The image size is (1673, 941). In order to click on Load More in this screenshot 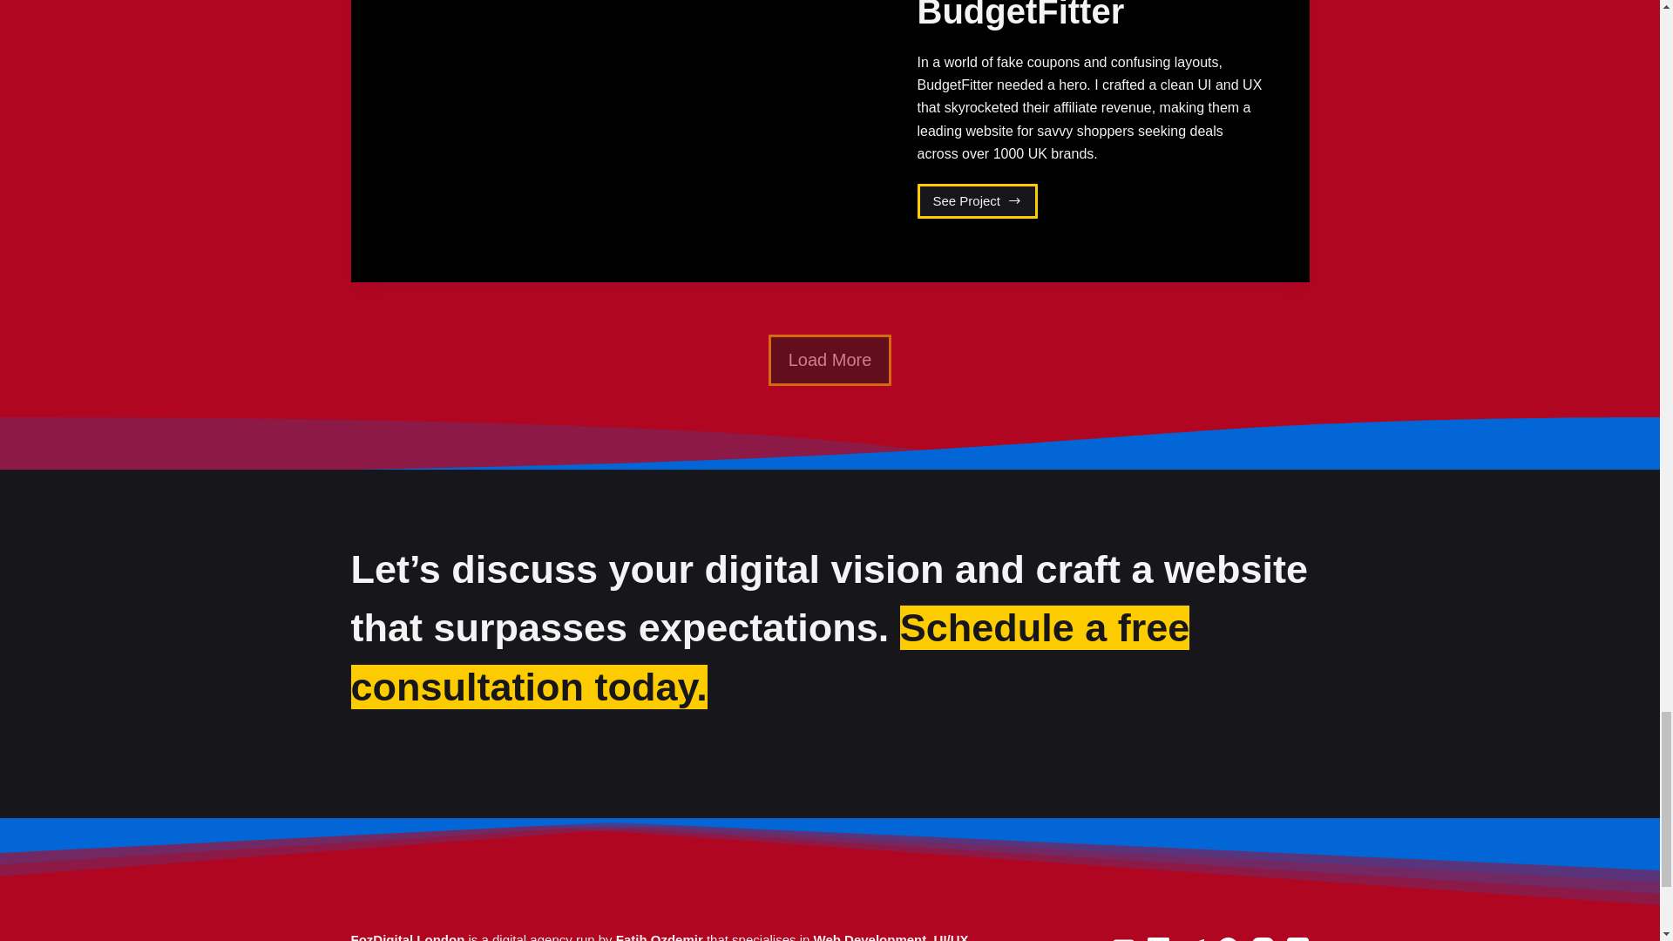, I will do `click(977, 200)`.